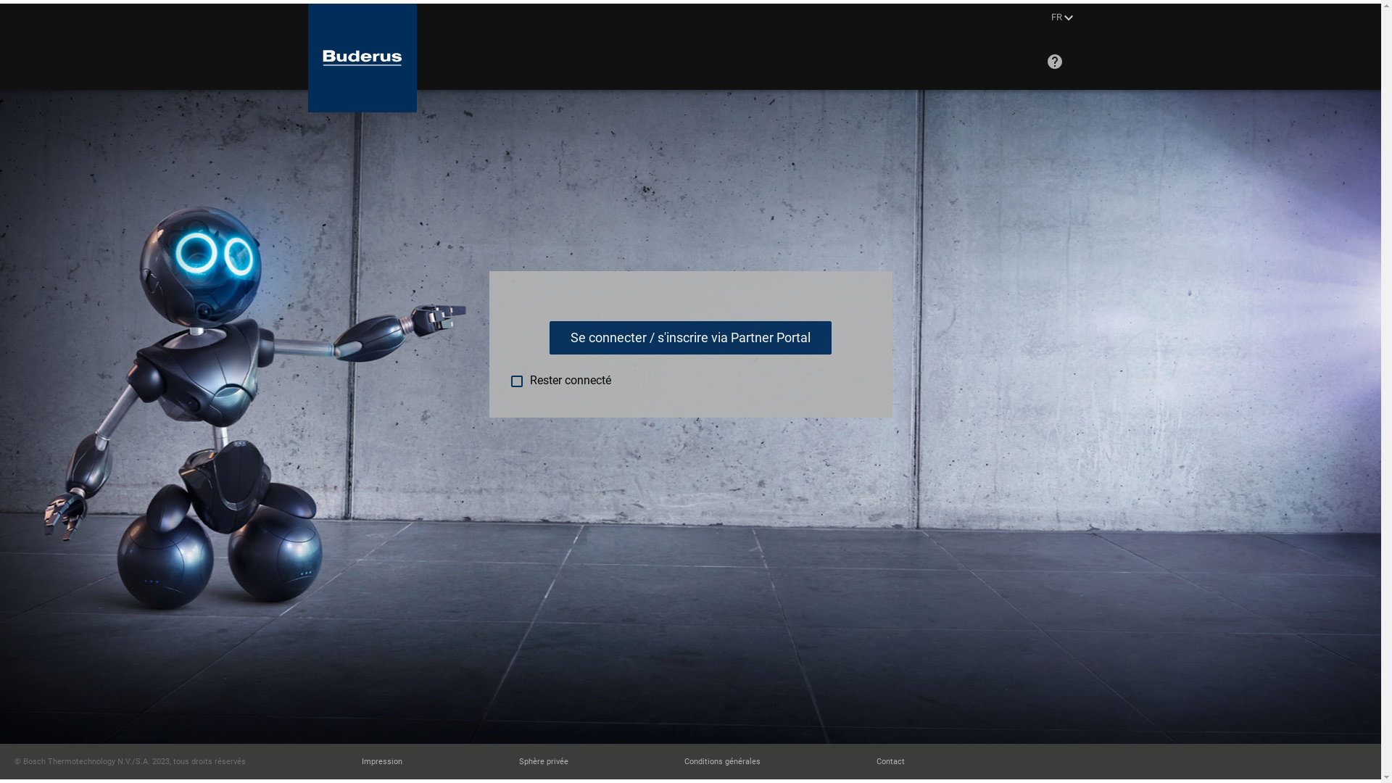 This screenshot has height=783, width=1392. What do you see at coordinates (382, 761) in the screenshot?
I see `Impression` at bounding box center [382, 761].